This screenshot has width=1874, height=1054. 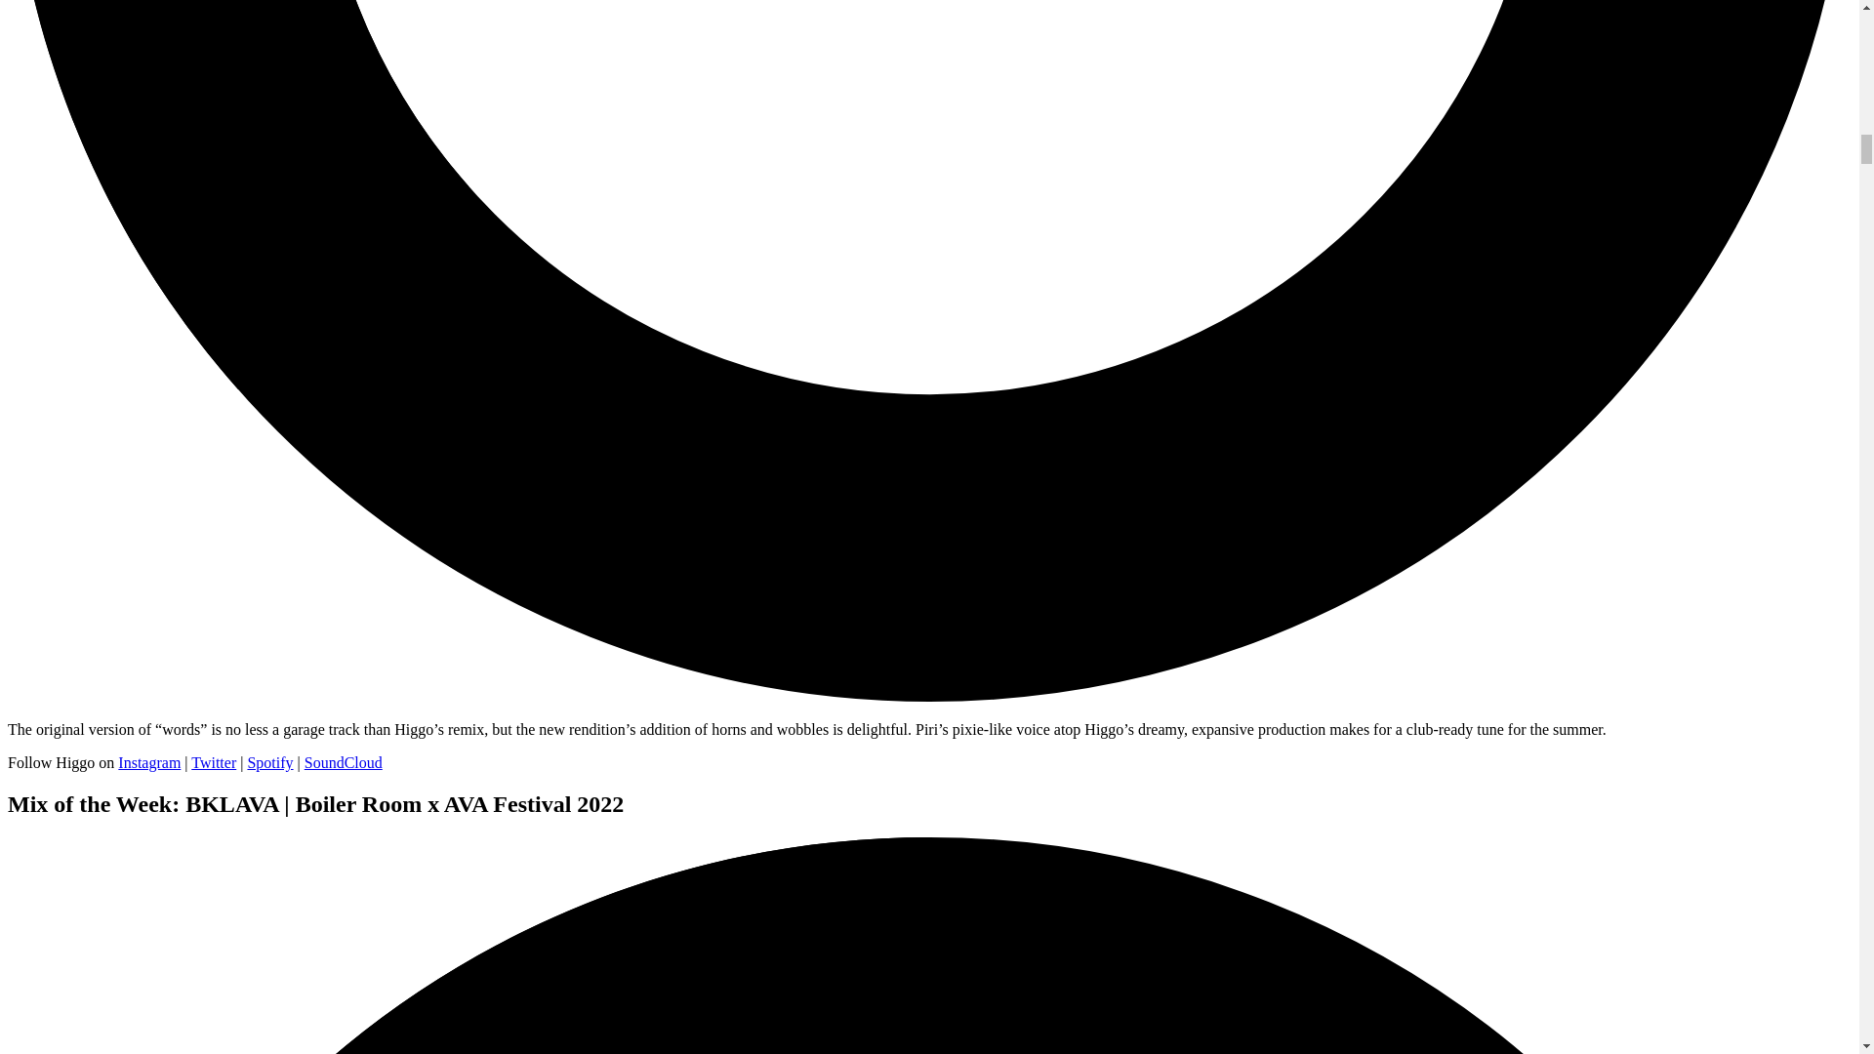 I want to click on Twitter, so click(x=213, y=762).